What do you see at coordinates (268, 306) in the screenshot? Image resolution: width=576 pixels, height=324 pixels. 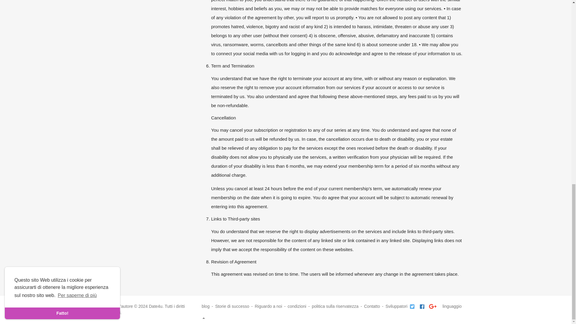 I see `Riguardo a noi` at bounding box center [268, 306].